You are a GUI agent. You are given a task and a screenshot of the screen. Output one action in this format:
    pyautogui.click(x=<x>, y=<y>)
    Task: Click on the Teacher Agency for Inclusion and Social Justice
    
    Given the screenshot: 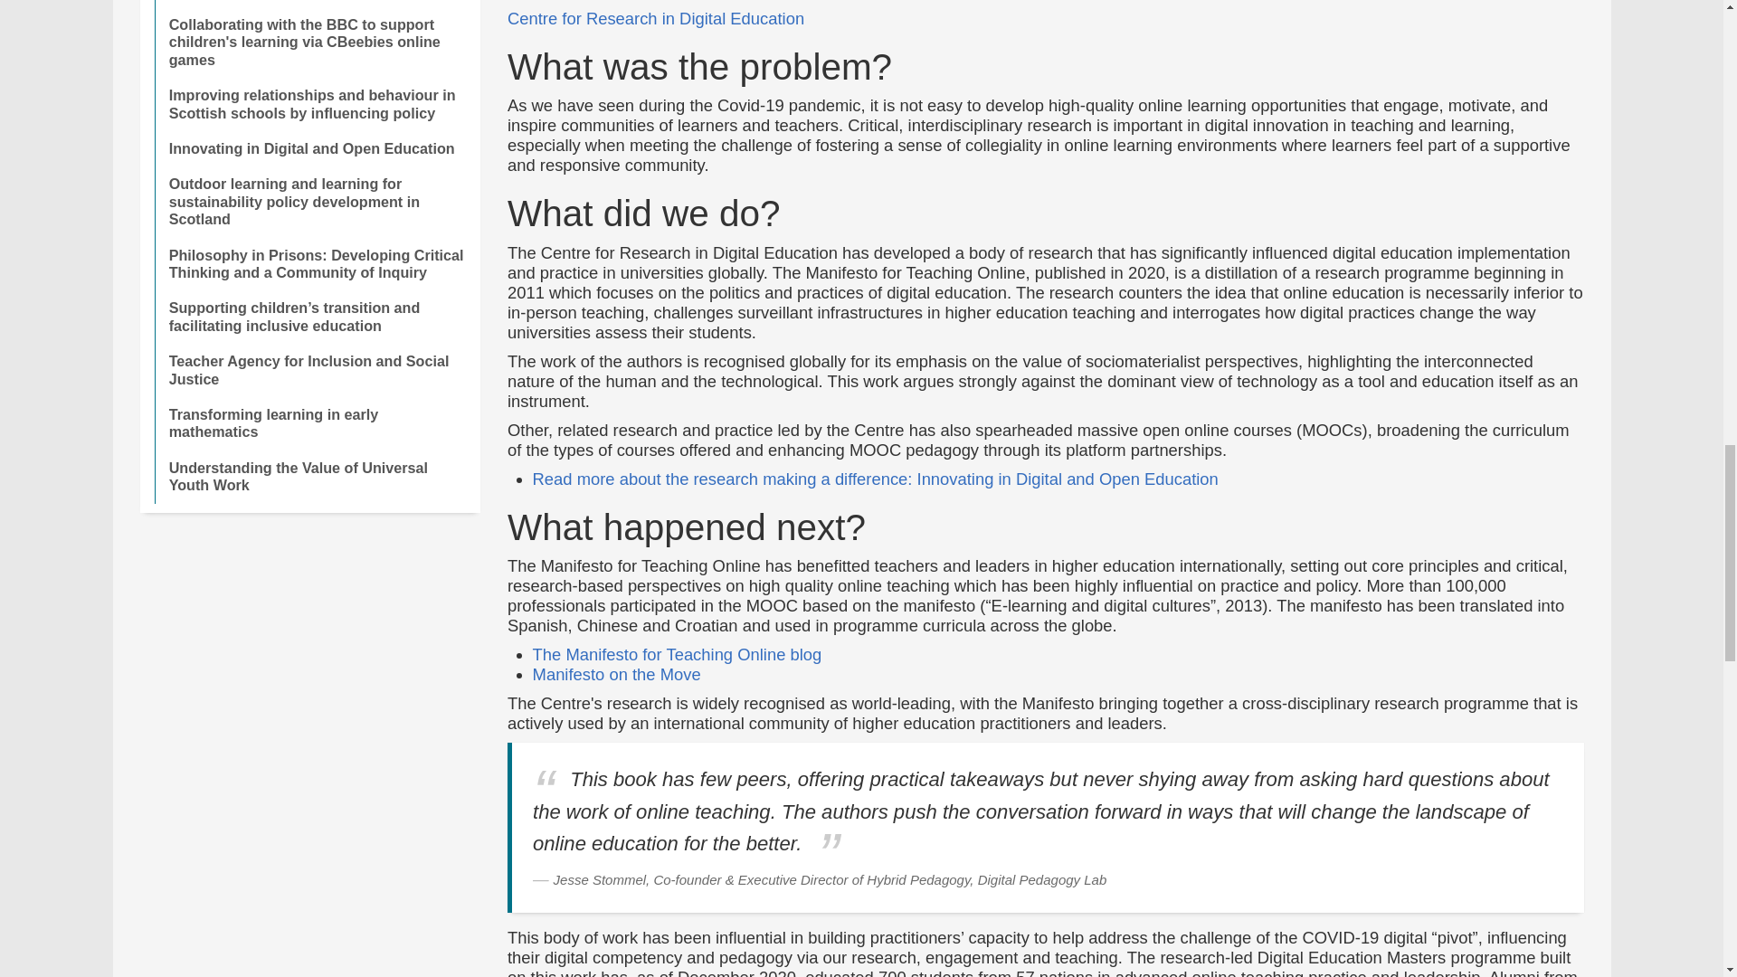 What is the action you would take?
    pyautogui.click(x=317, y=370)
    